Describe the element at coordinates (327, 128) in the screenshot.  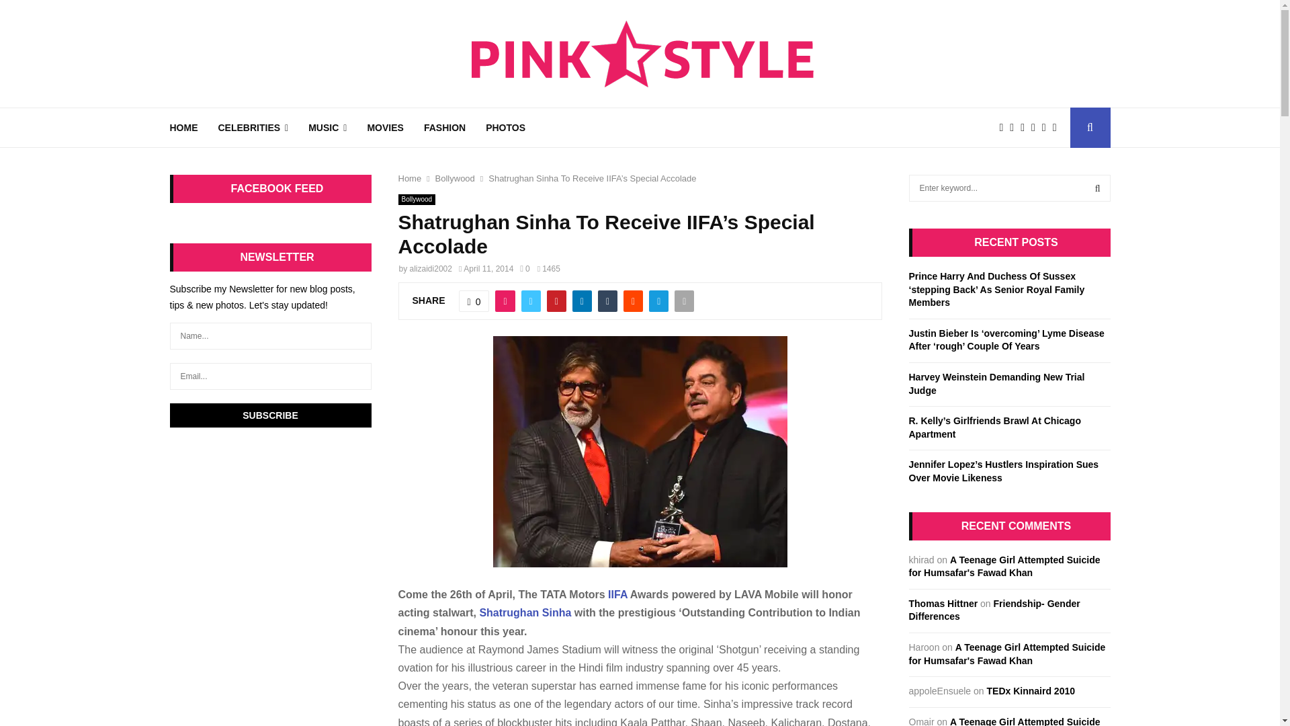
I see `MUSIC` at that location.